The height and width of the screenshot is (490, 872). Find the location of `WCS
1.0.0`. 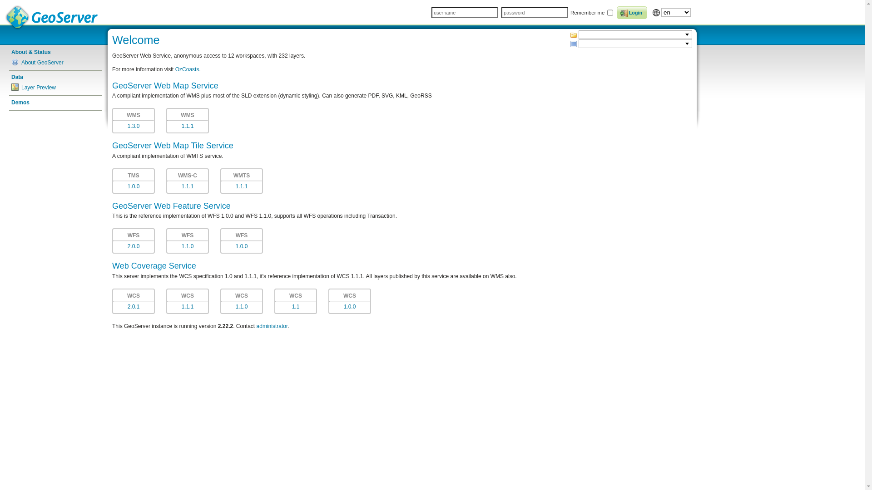

WCS
1.0.0 is located at coordinates (350, 301).